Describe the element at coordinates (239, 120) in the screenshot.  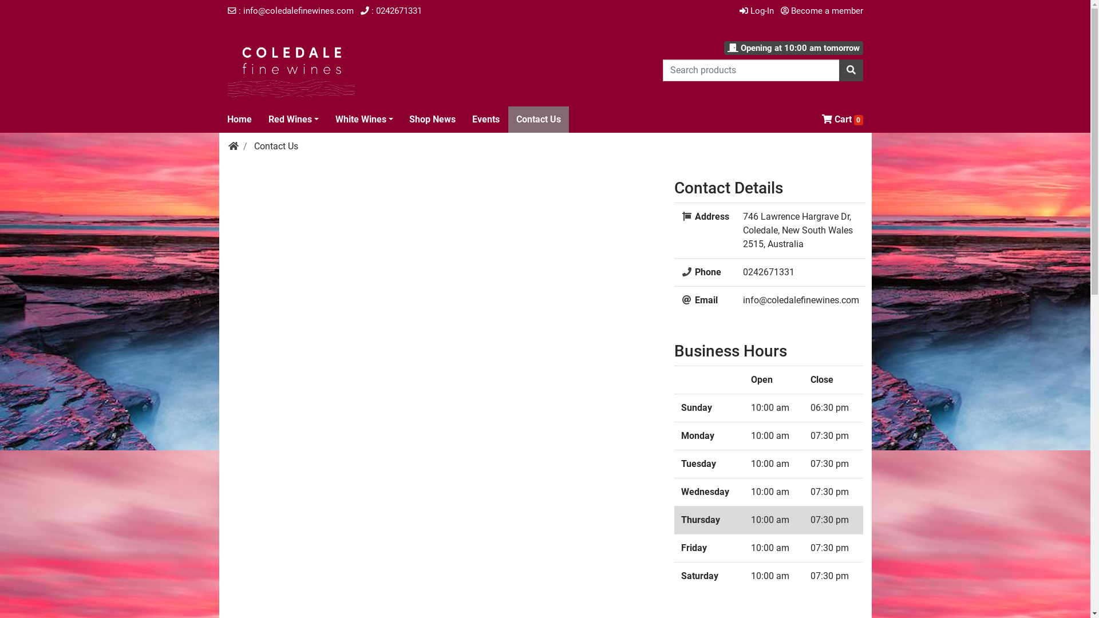
I see `Home` at that location.